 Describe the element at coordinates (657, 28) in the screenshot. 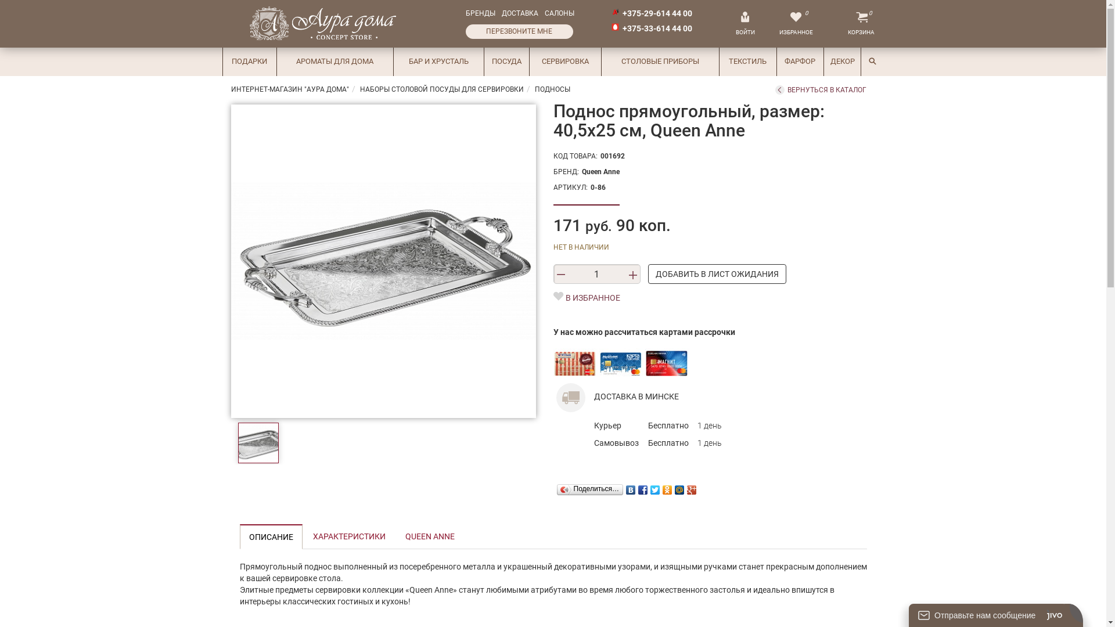

I see `+375-33-614 44 00` at that location.